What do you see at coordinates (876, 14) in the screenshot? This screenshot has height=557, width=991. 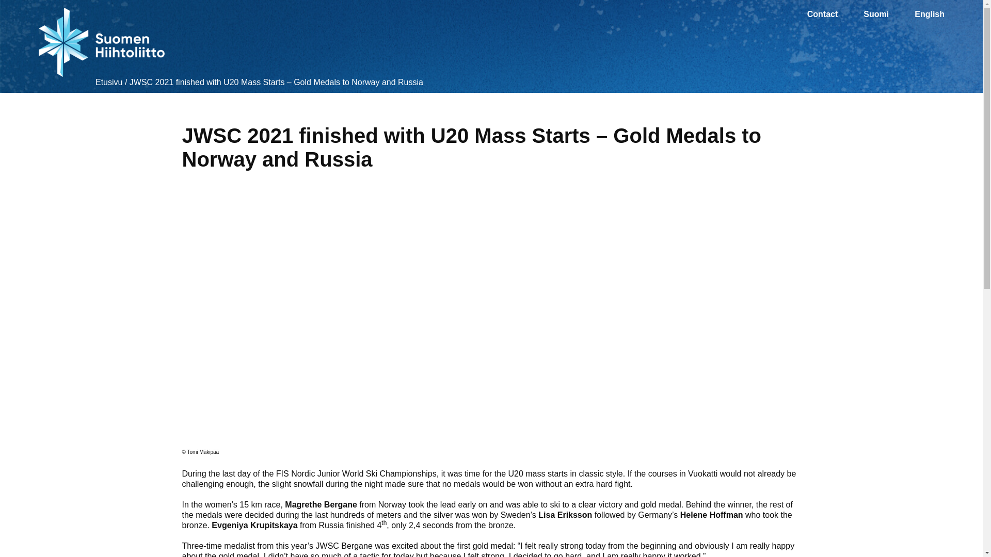 I see `Suomi` at bounding box center [876, 14].